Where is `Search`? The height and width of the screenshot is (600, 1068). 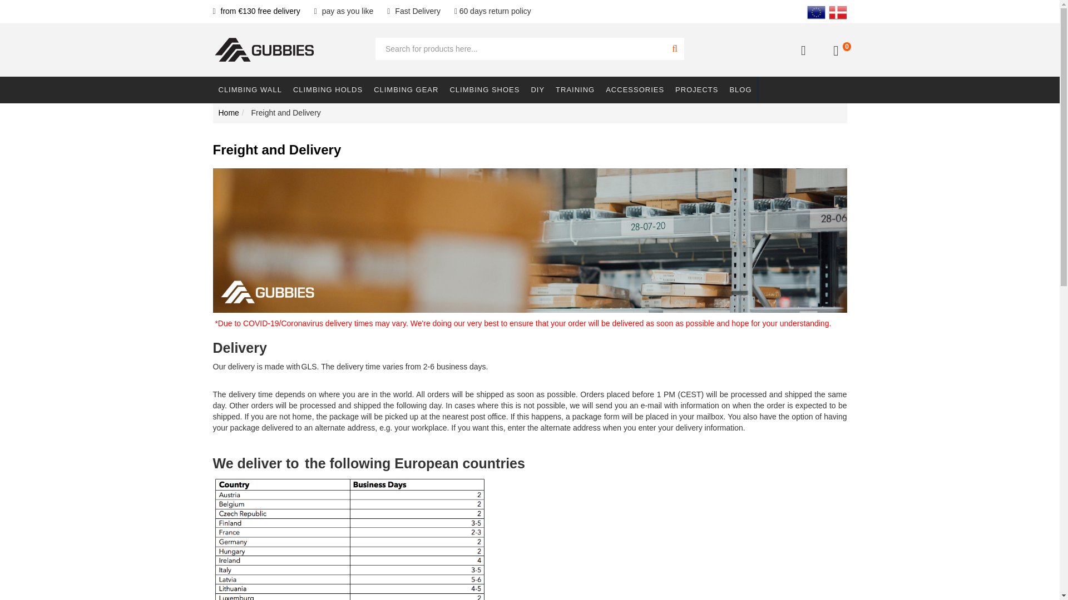
Search is located at coordinates (675, 49).